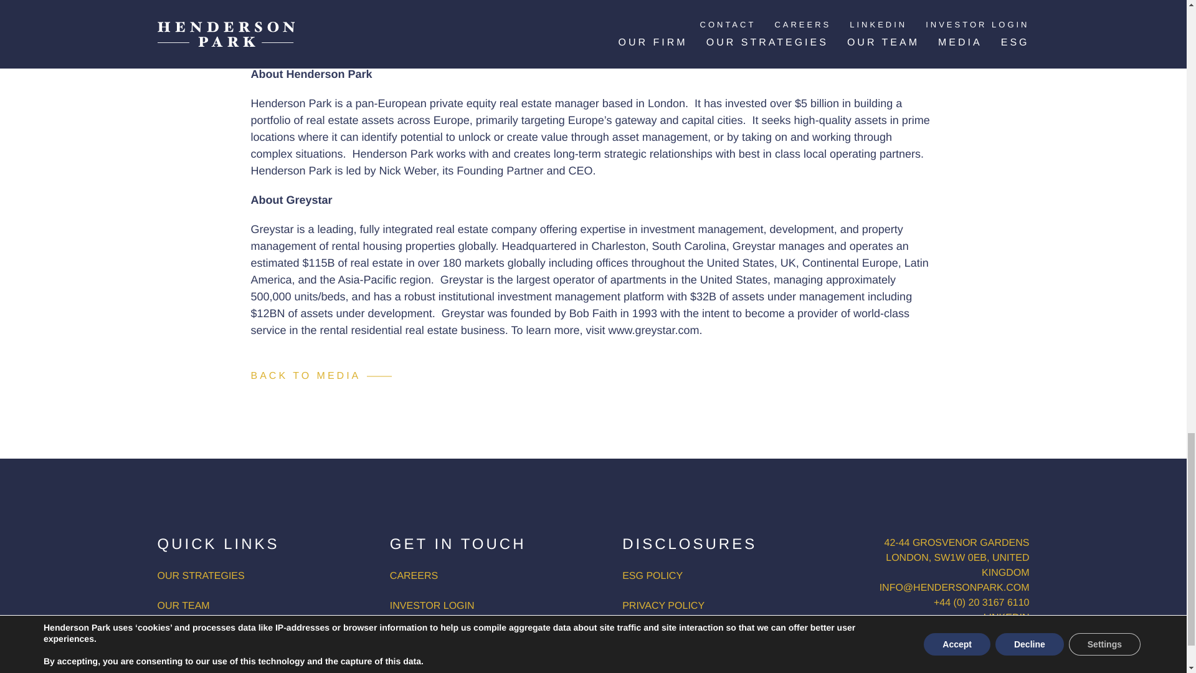 Image resolution: width=1196 pixels, height=673 pixels. What do you see at coordinates (200, 576) in the screenshot?
I see `OUR STRATEGIES` at bounding box center [200, 576].